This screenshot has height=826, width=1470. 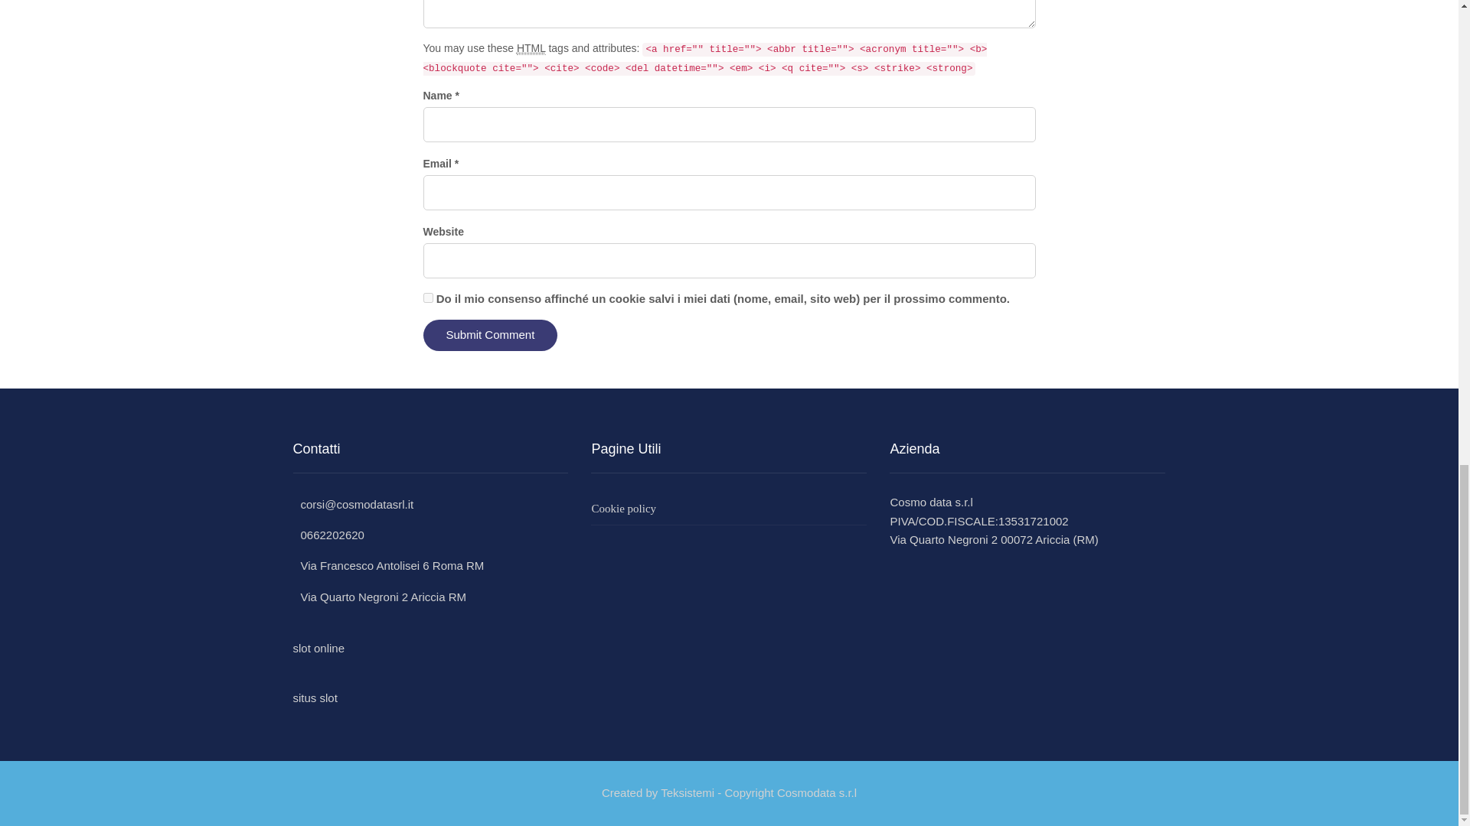 I want to click on HyperText Markup Language, so click(x=531, y=49).